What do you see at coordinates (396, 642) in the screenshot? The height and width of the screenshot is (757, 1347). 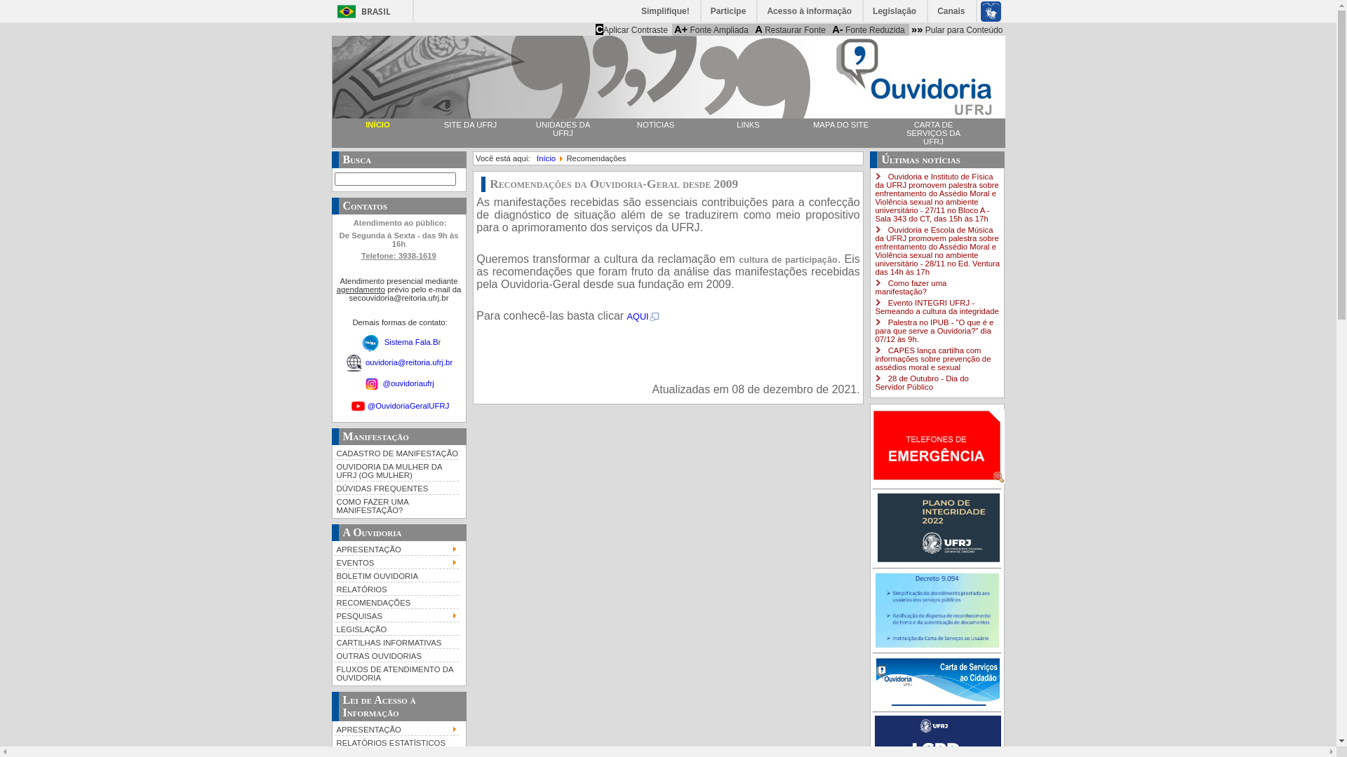 I see `CARTILHAS INFORMATIVAS` at bounding box center [396, 642].